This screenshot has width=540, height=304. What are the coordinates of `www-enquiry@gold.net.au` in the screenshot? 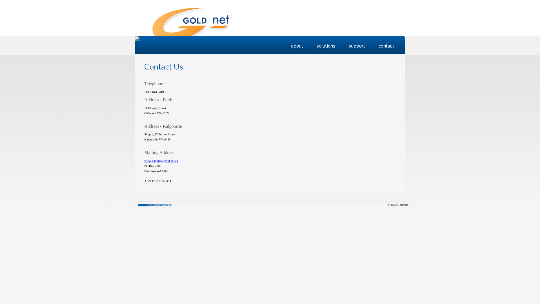 It's located at (161, 161).